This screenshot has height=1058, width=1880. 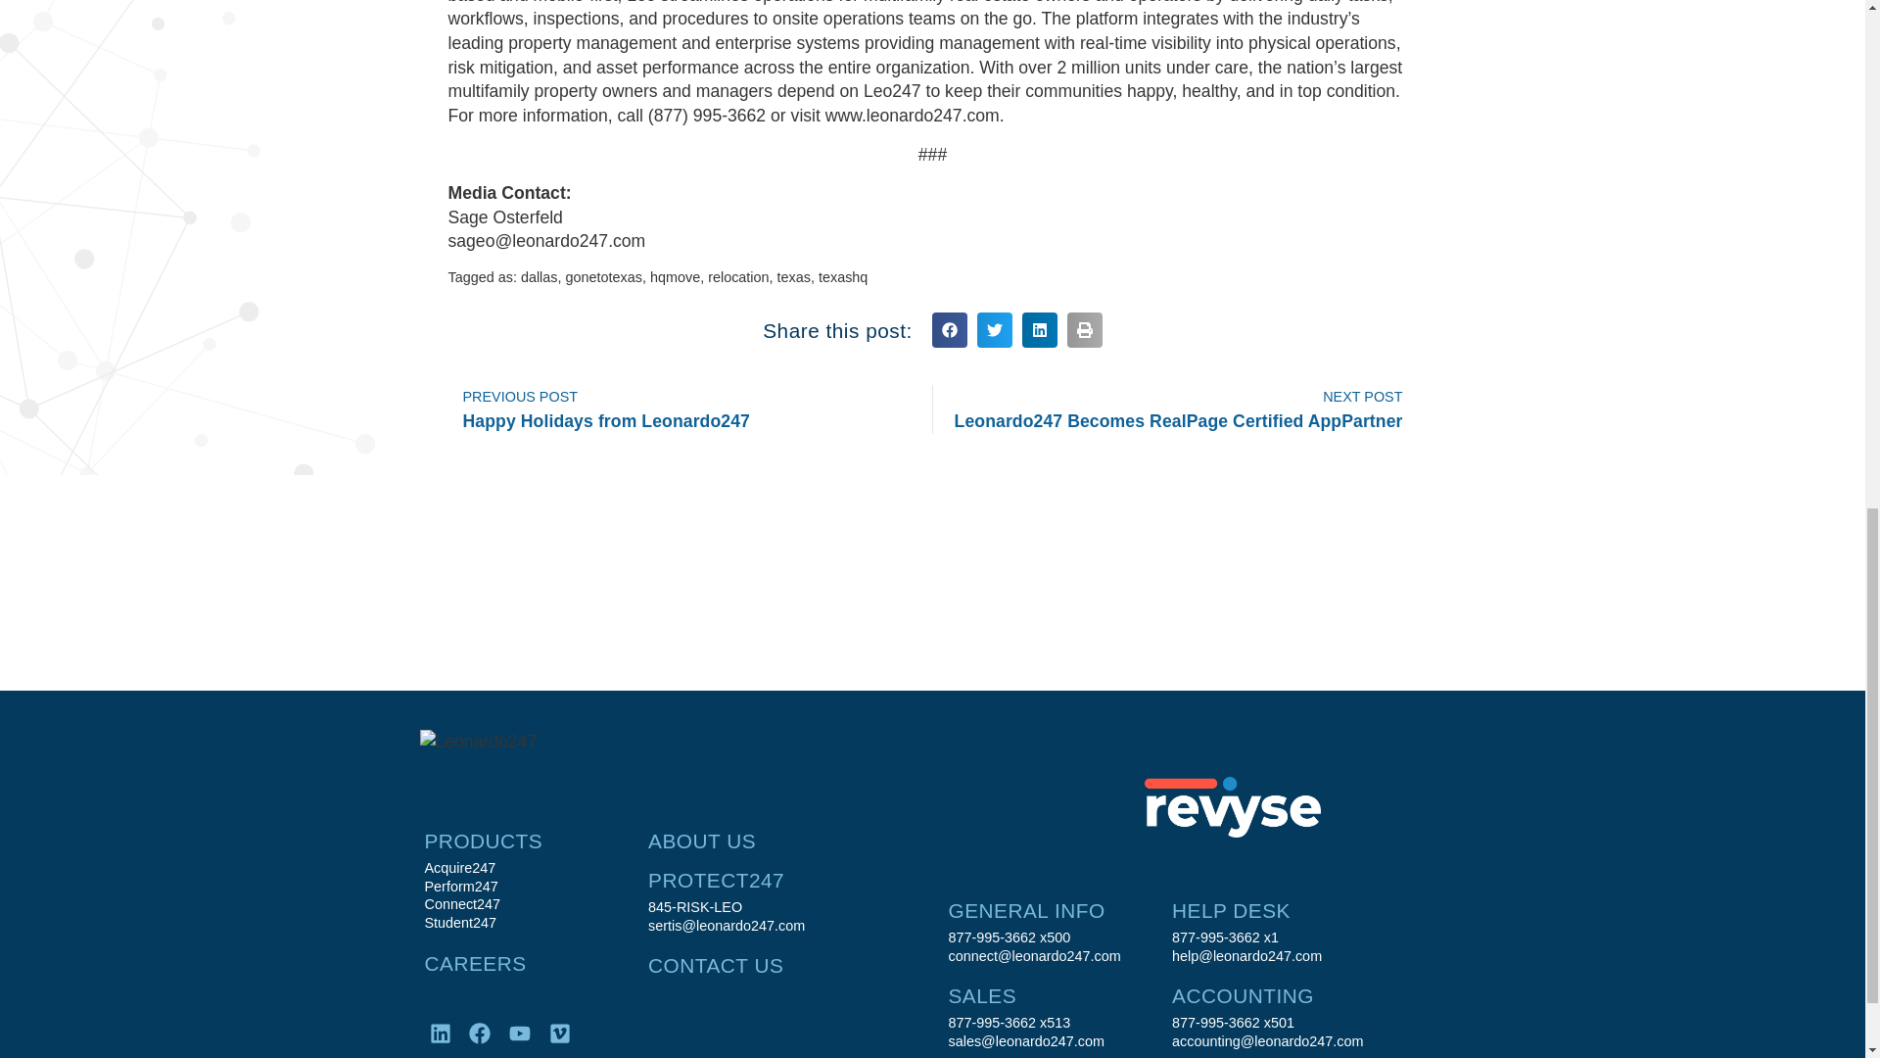 What do you see at coordinates (525, 1037) in the screenshot?
I see `follow us on YouTube - opens in new tab` at bounding box center [525, 1037].